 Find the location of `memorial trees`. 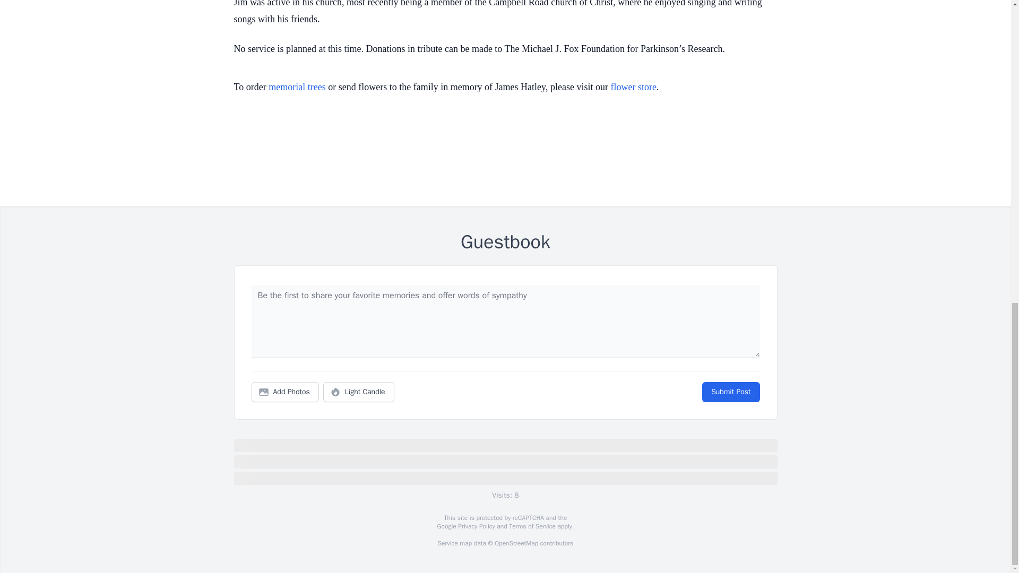

memorial trees is located at coordinates (297, 87).